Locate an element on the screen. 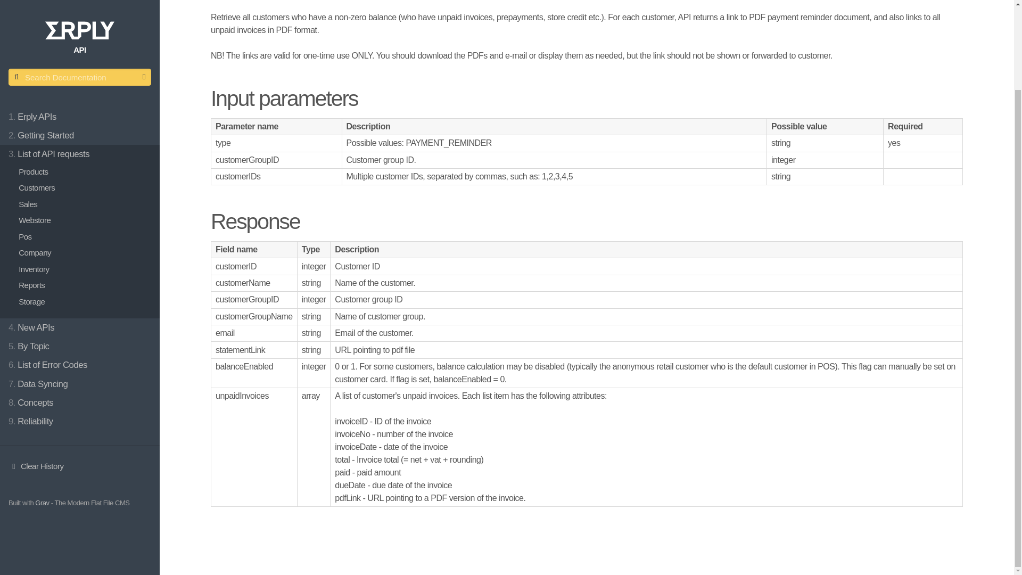 This screenshot has width=1022, height=575. Customers is located at coordinates (84, 89).